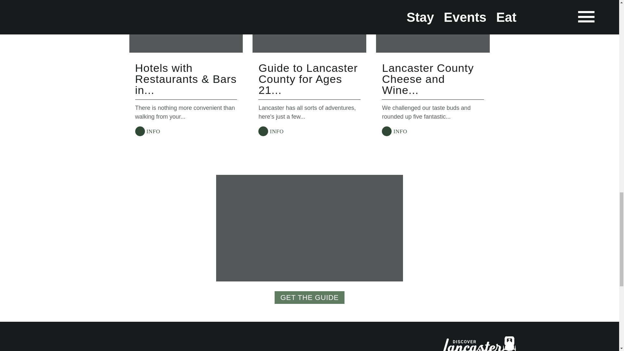  What do you see at coordinates (428, 79) in the screenshot?
I see `Lancaster County Cheese and Wine...` at bounding box center [428, 79].